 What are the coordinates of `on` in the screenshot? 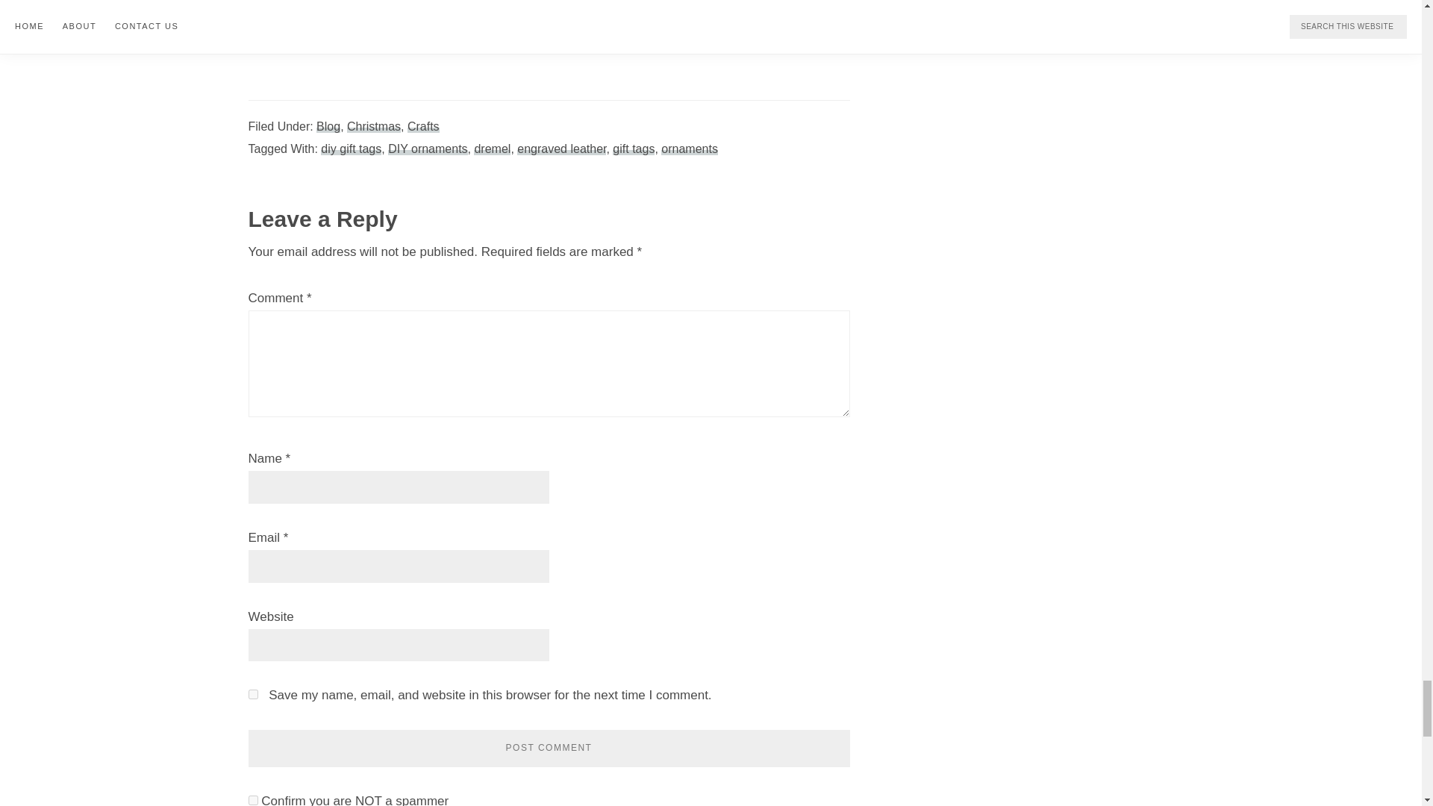 It's located at (252, 800).